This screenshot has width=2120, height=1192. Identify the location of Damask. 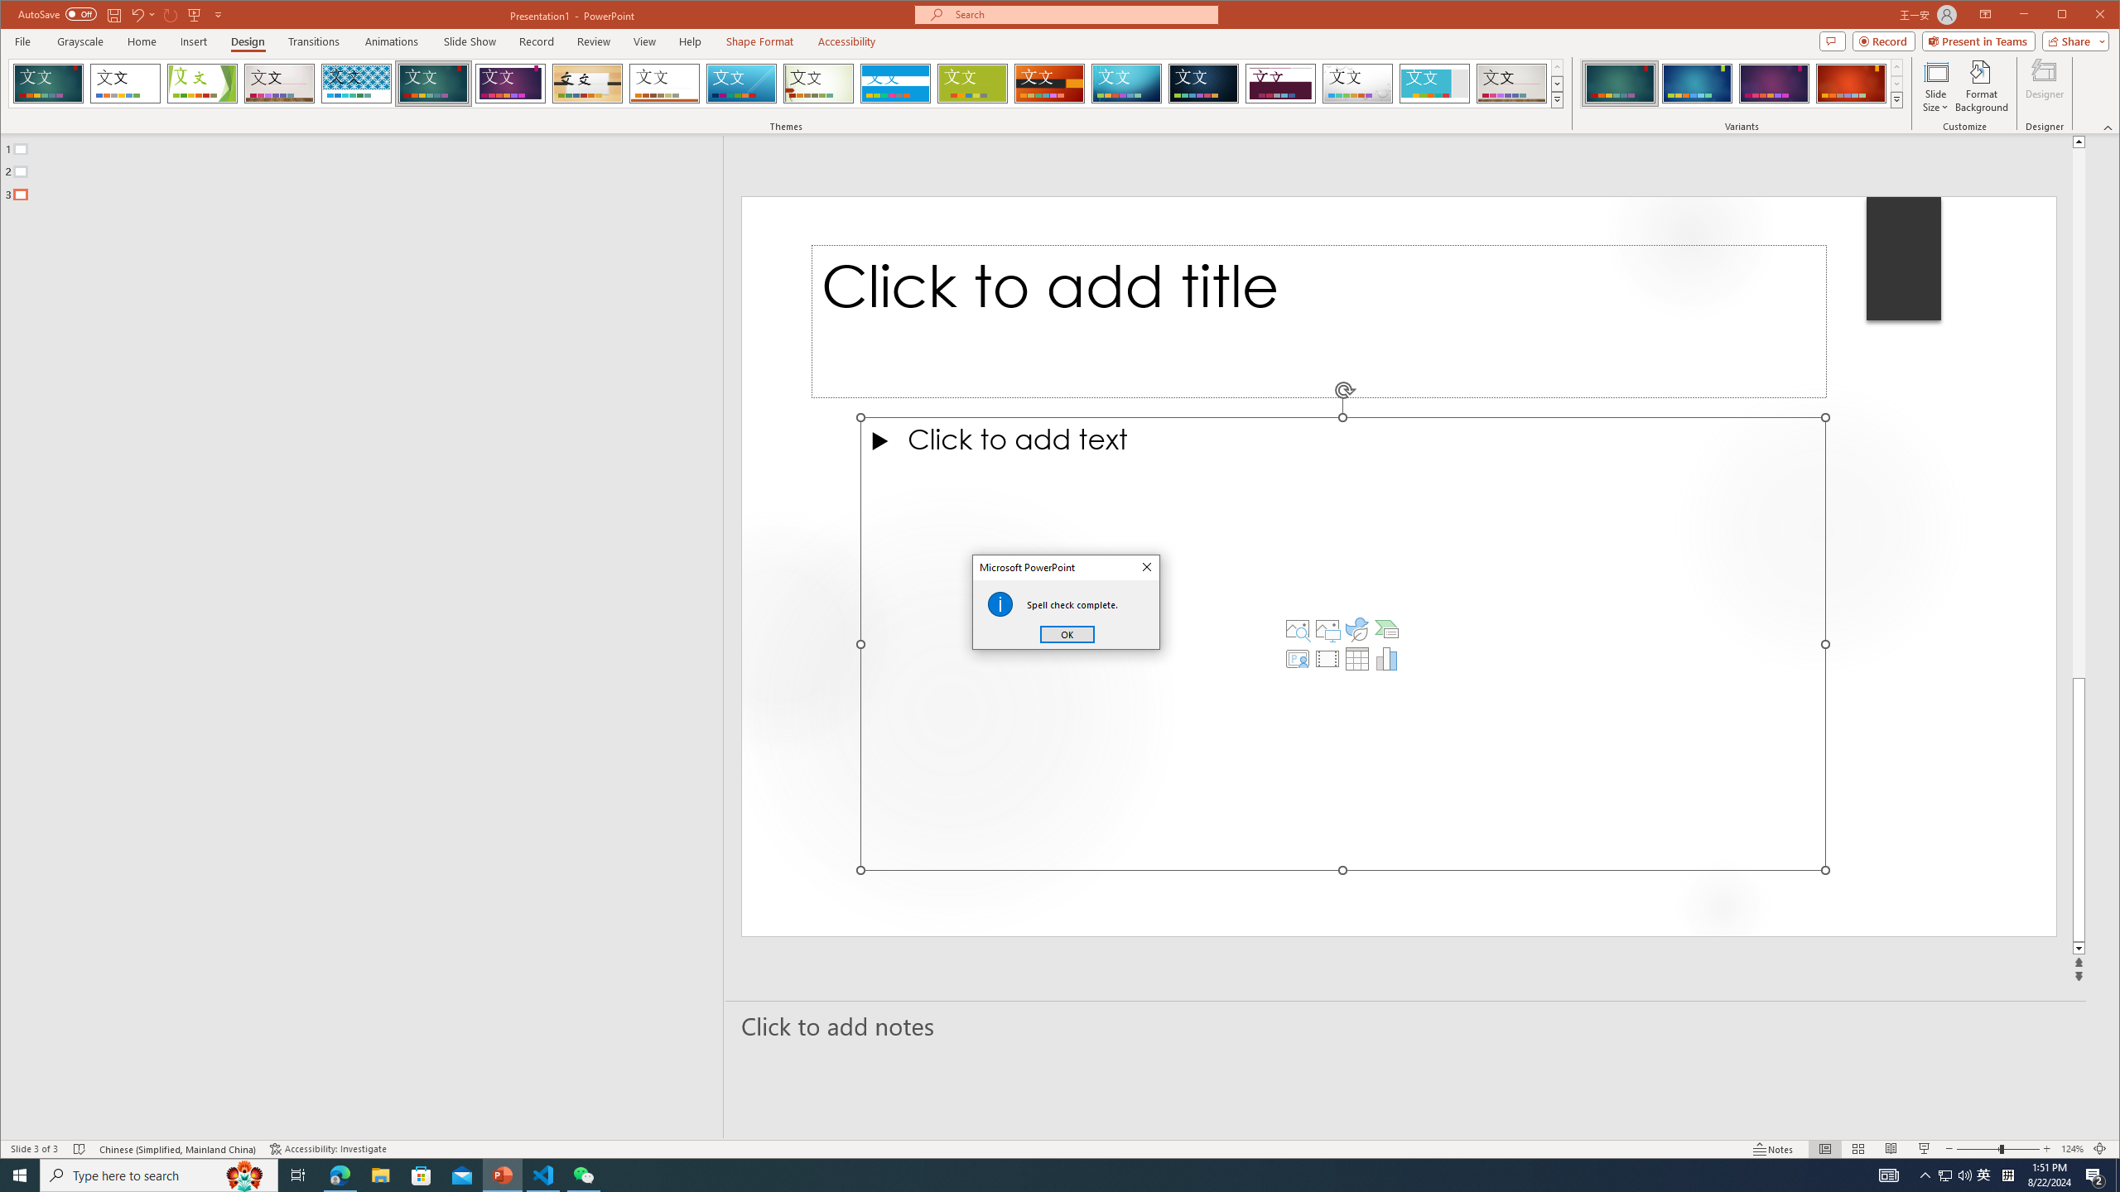
(1204, 84).